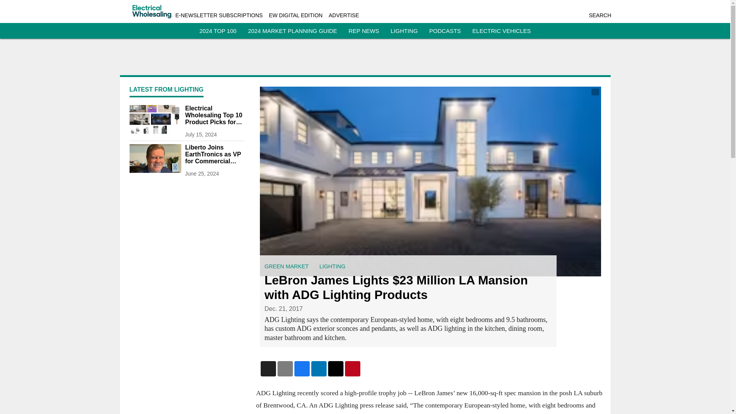 Image resolution: width=736 pixels, height=414 pixels. What do you see at coordinates (295, 15) in the screenshot?
I see `EW DIGITAL EDITION` at bounding box center [295, 15].